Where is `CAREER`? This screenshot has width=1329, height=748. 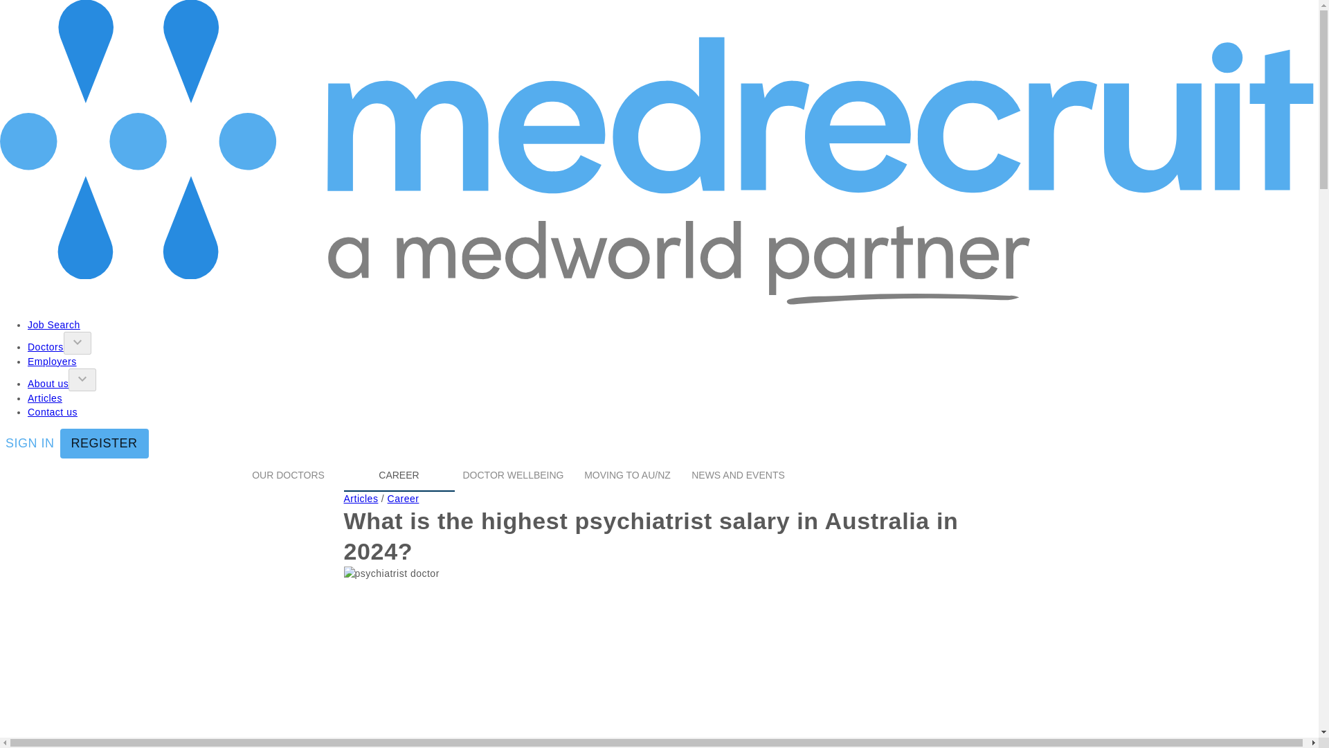 CAREER is located at coordinates (399, 475).